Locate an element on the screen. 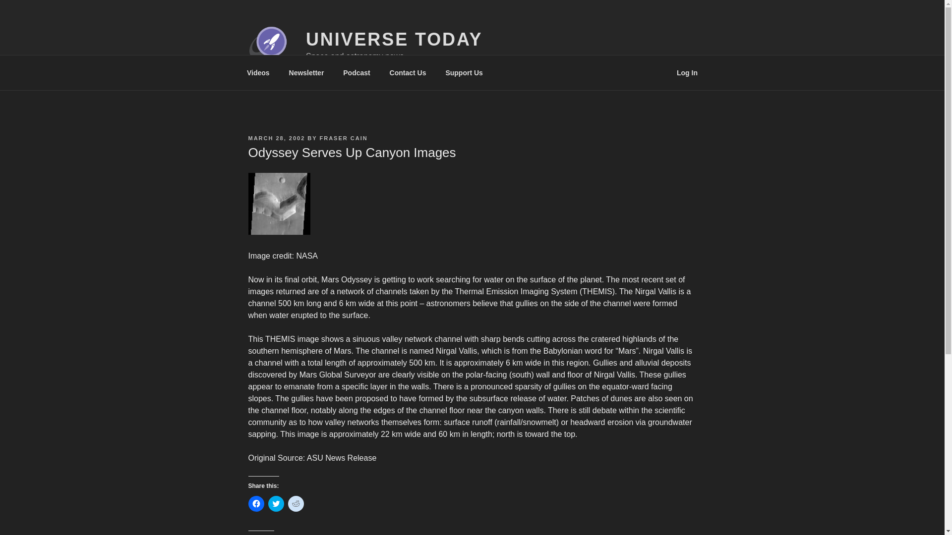  Contact Us is located at coordinates (408, 72).